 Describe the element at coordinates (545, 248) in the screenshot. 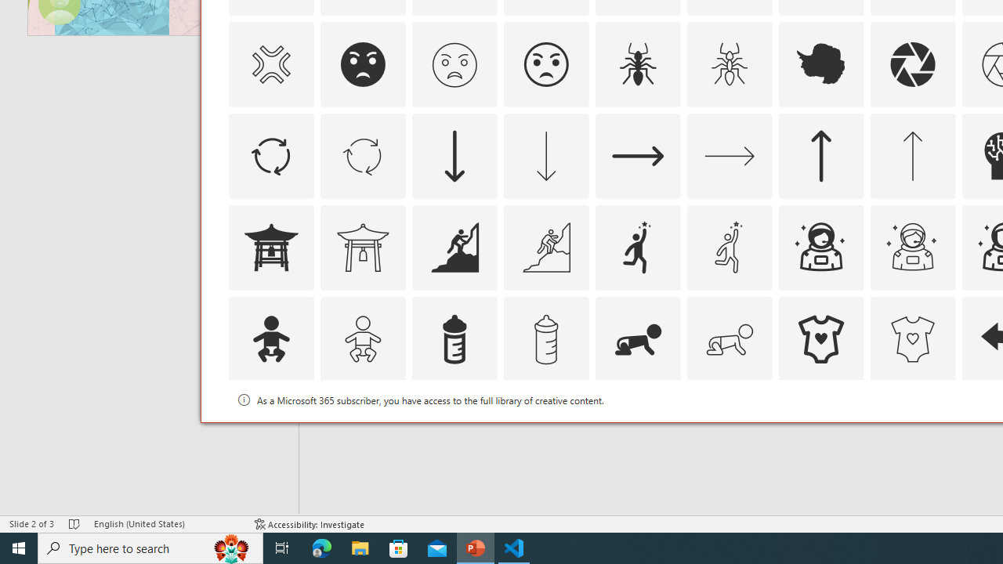

I see `AutomationID: Icons_Aspiration_M` at that location.